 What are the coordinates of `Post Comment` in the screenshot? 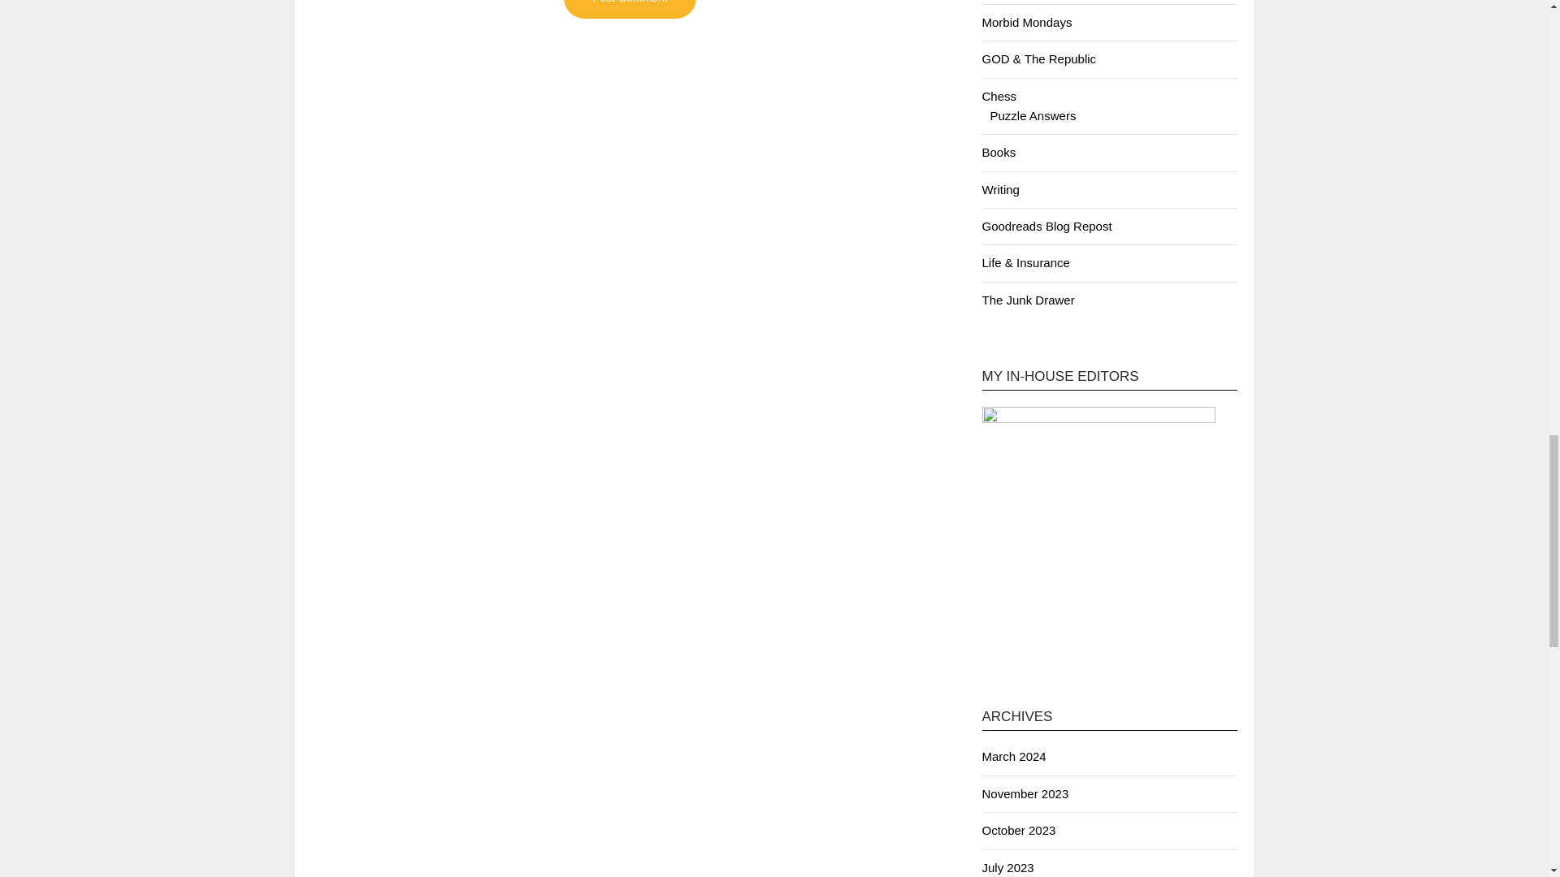 It's located at (629, 9).